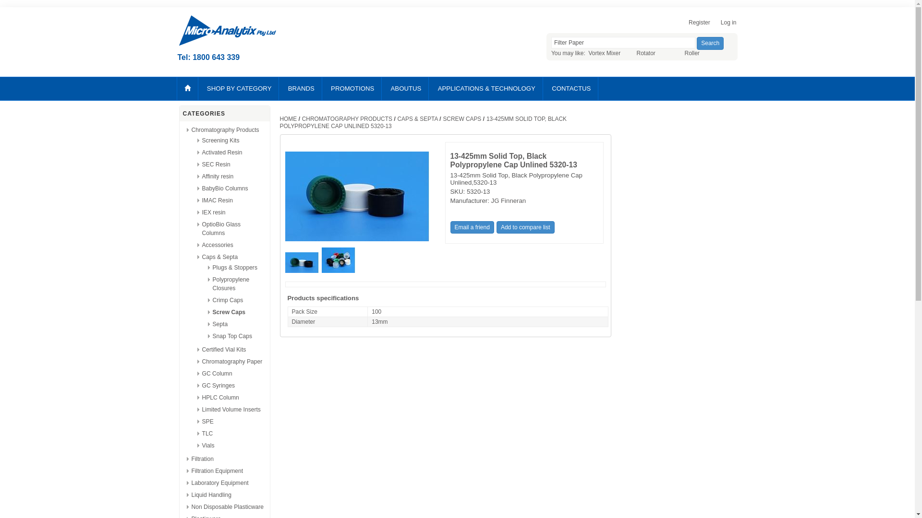 Image resolution: width=922 pixels, height=518 pixels. Describe the element at coordinates (473, 227) in the screenshot. I see `Email a friend` at that location.